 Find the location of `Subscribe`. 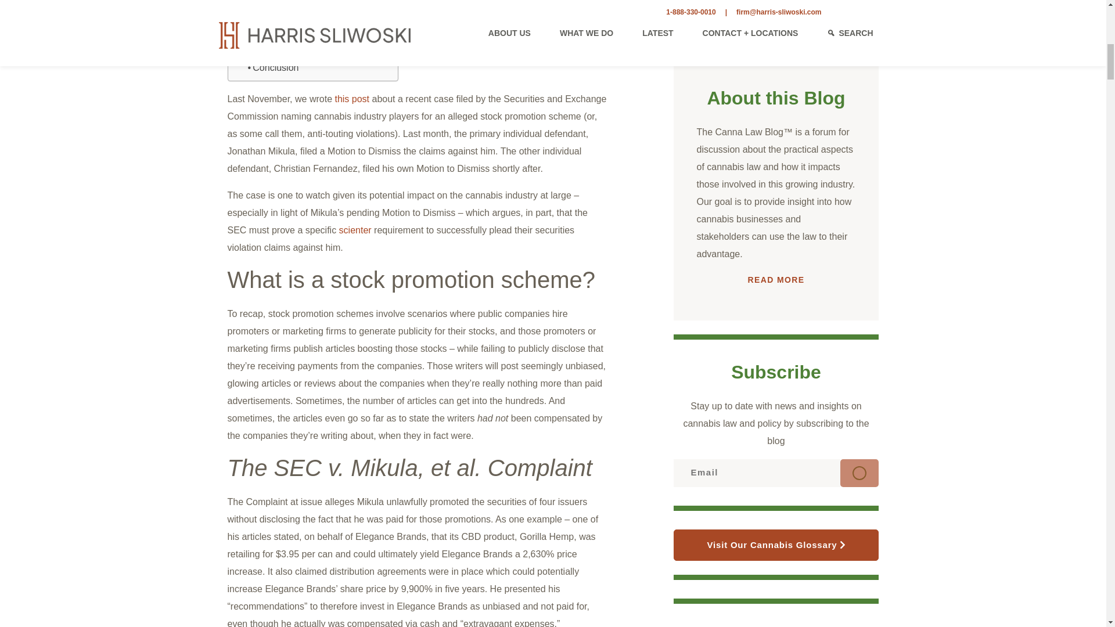

Subscribe is located at coordinates (859, 473).